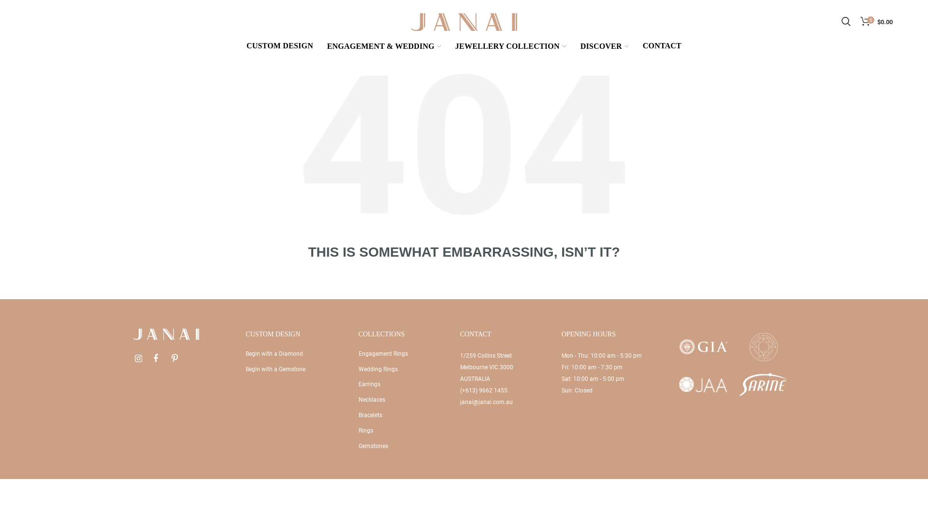 Image resolution: width=928 pixels, height=522 pixels. What do you see at coordinates (366, 431) in the screenshot?
I see `Rings` at bounding box center [366, 431].